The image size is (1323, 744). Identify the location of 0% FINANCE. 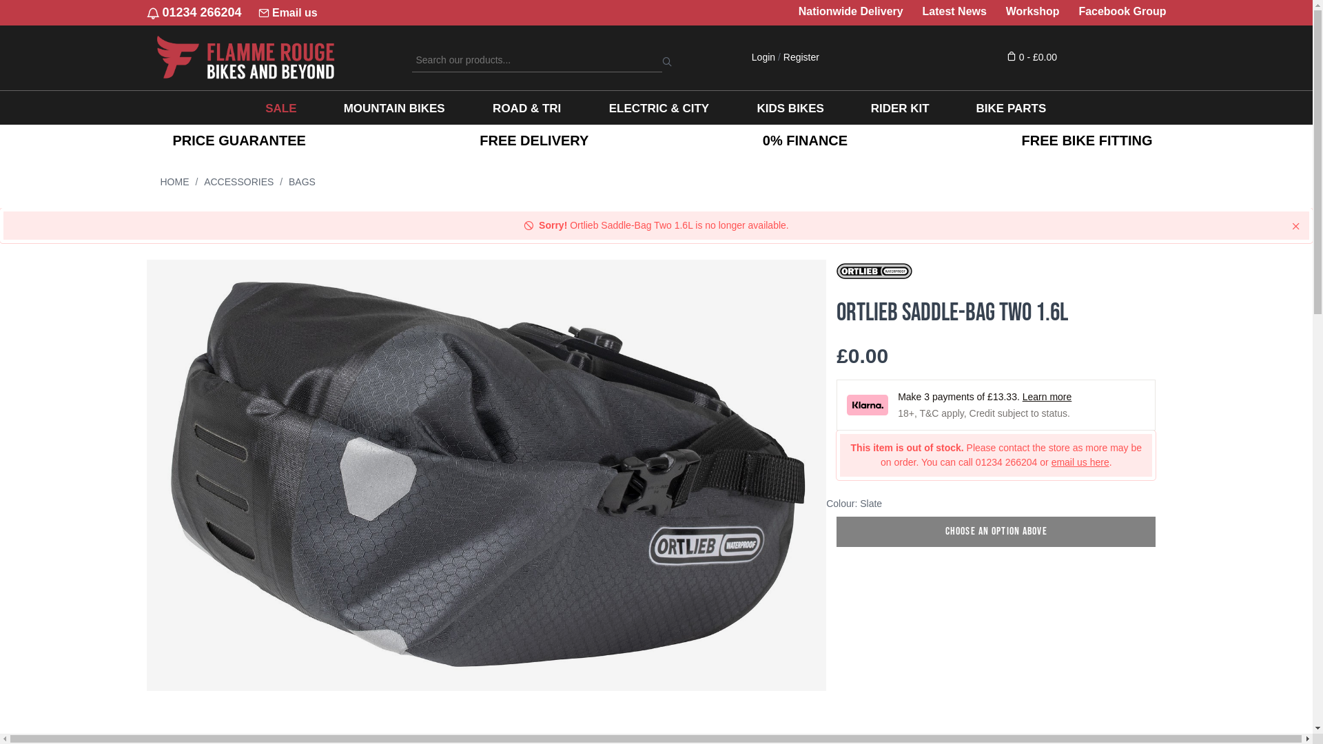
(805, 141).